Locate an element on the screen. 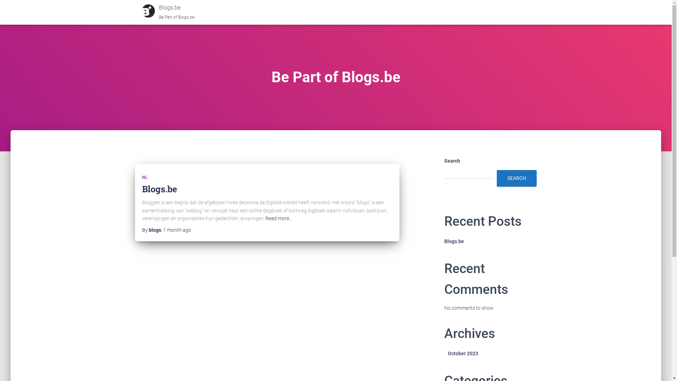 This screenshot has height=381, width=677. SEARCH is located at coordinates (516, 179).